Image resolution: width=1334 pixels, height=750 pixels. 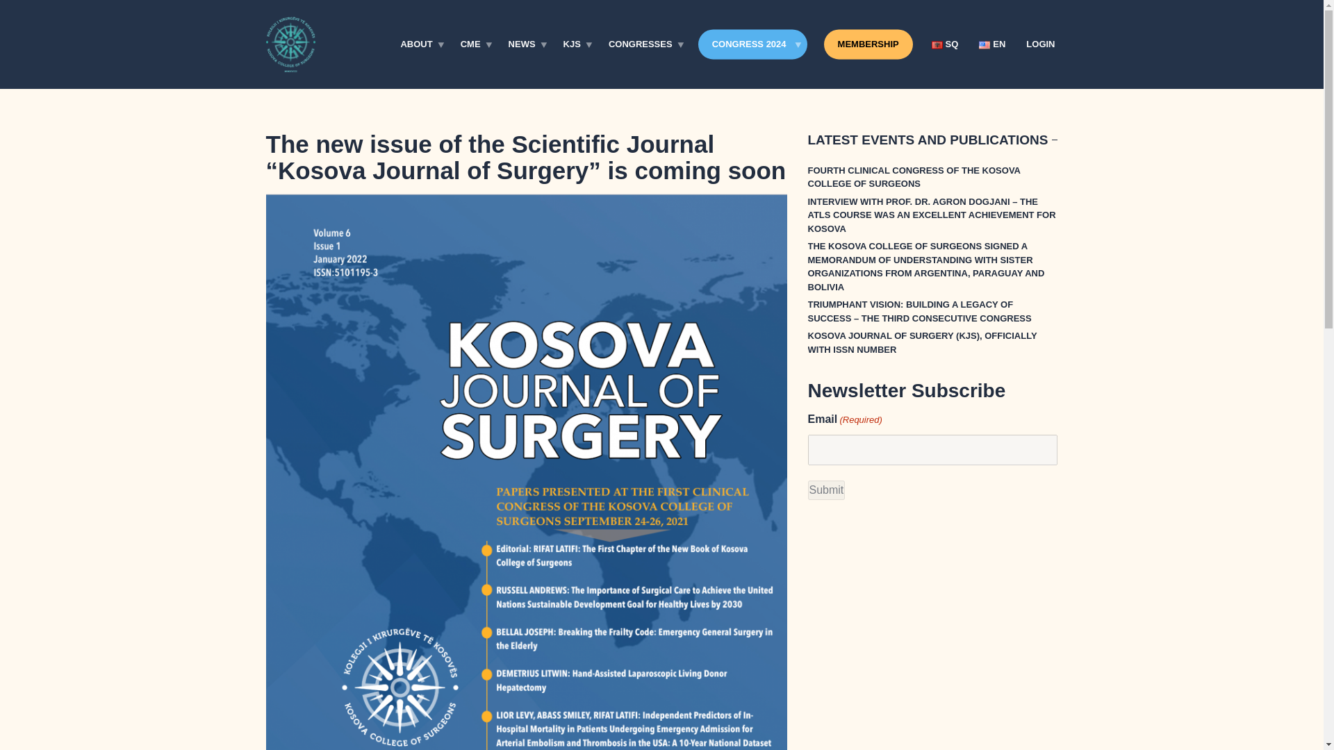 I want to click on About, so click(x=420, y=44).